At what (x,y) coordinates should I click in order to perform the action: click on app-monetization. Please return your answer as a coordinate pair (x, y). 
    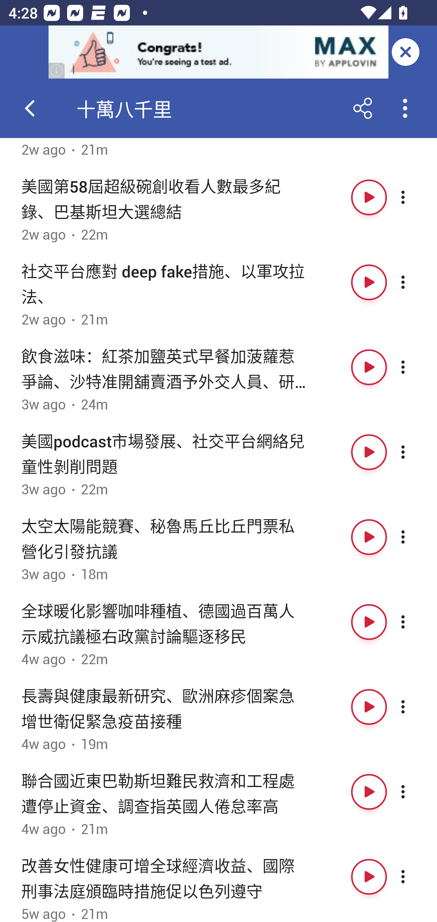
    Looking at the image, I should click on (218, 52).